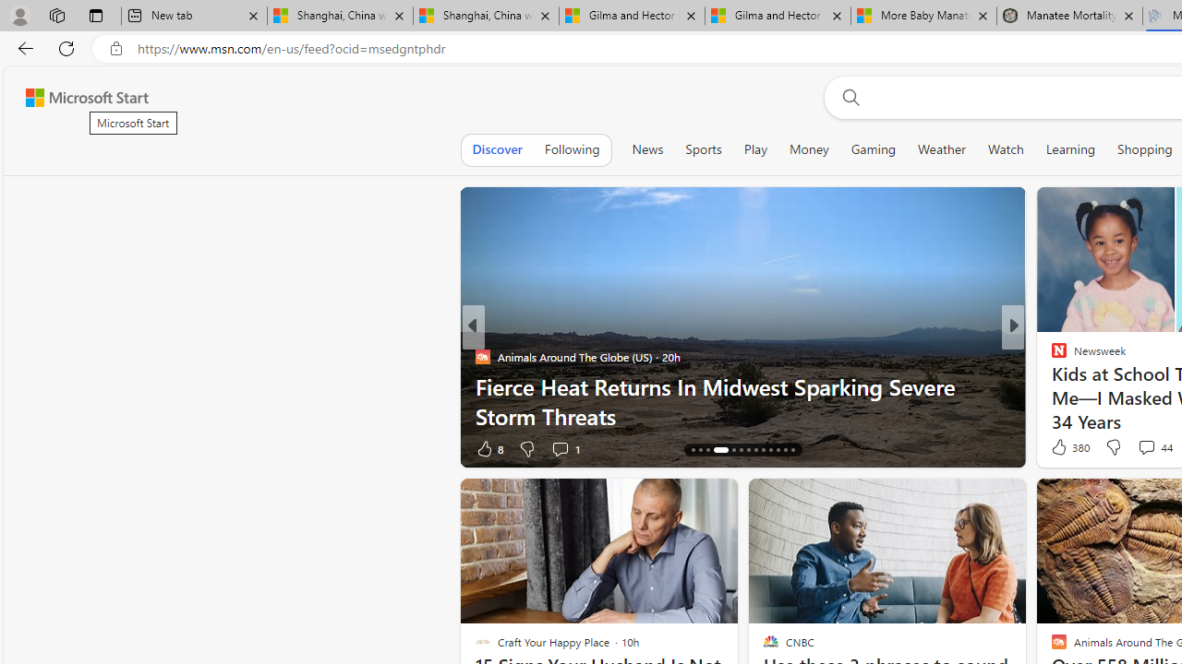  Describe the element at coordinates (1064, 448) in the screenshot. I see `616 Like` at that location.